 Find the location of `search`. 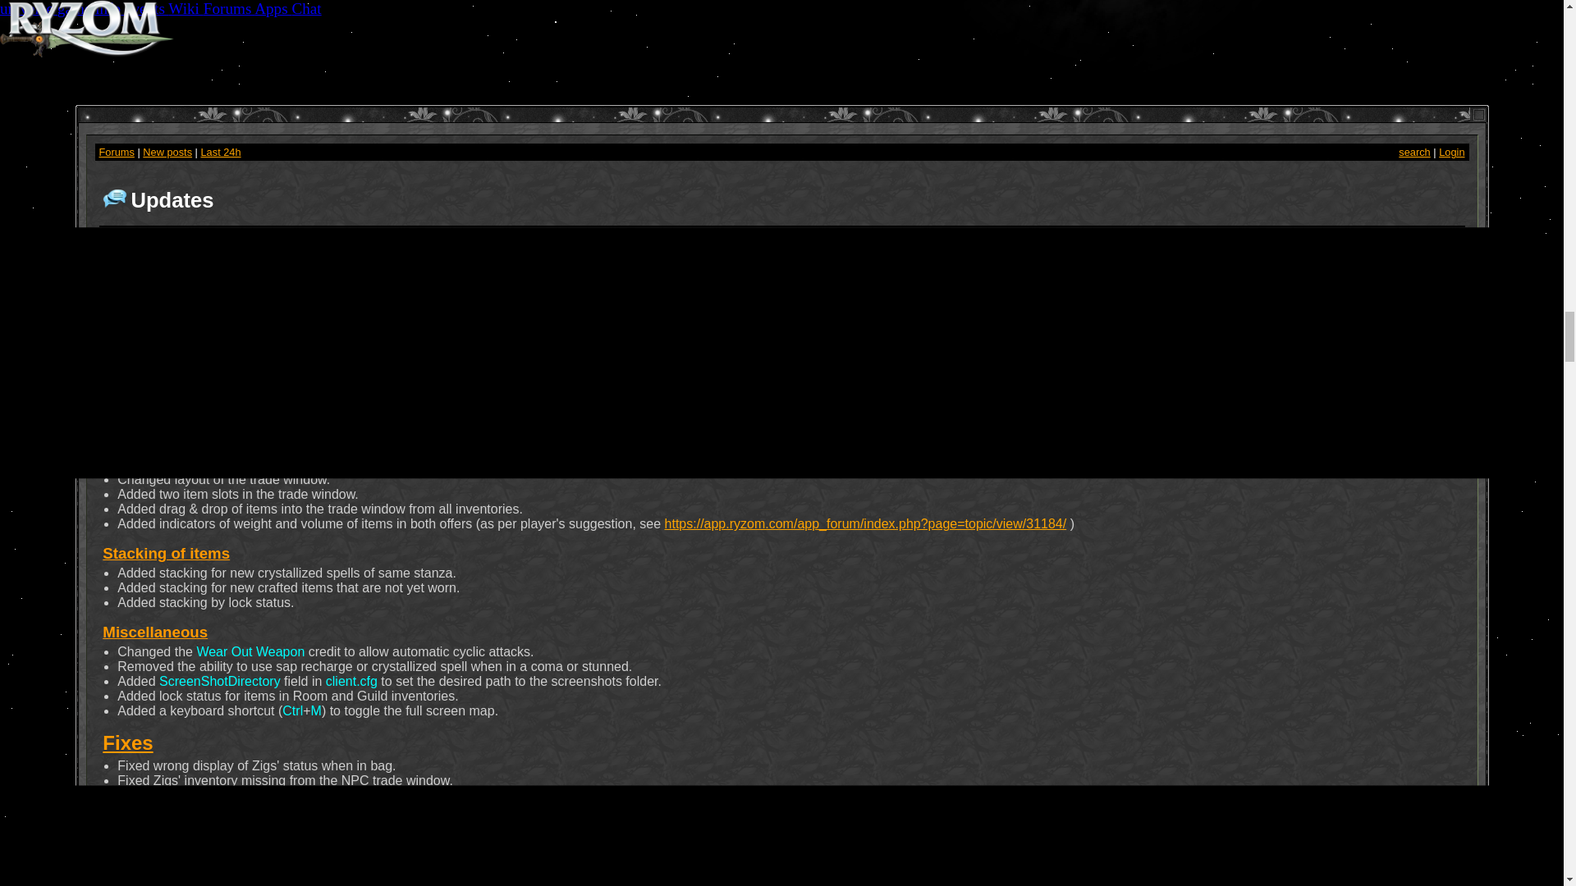

search is located at coordinates (1413, 153).